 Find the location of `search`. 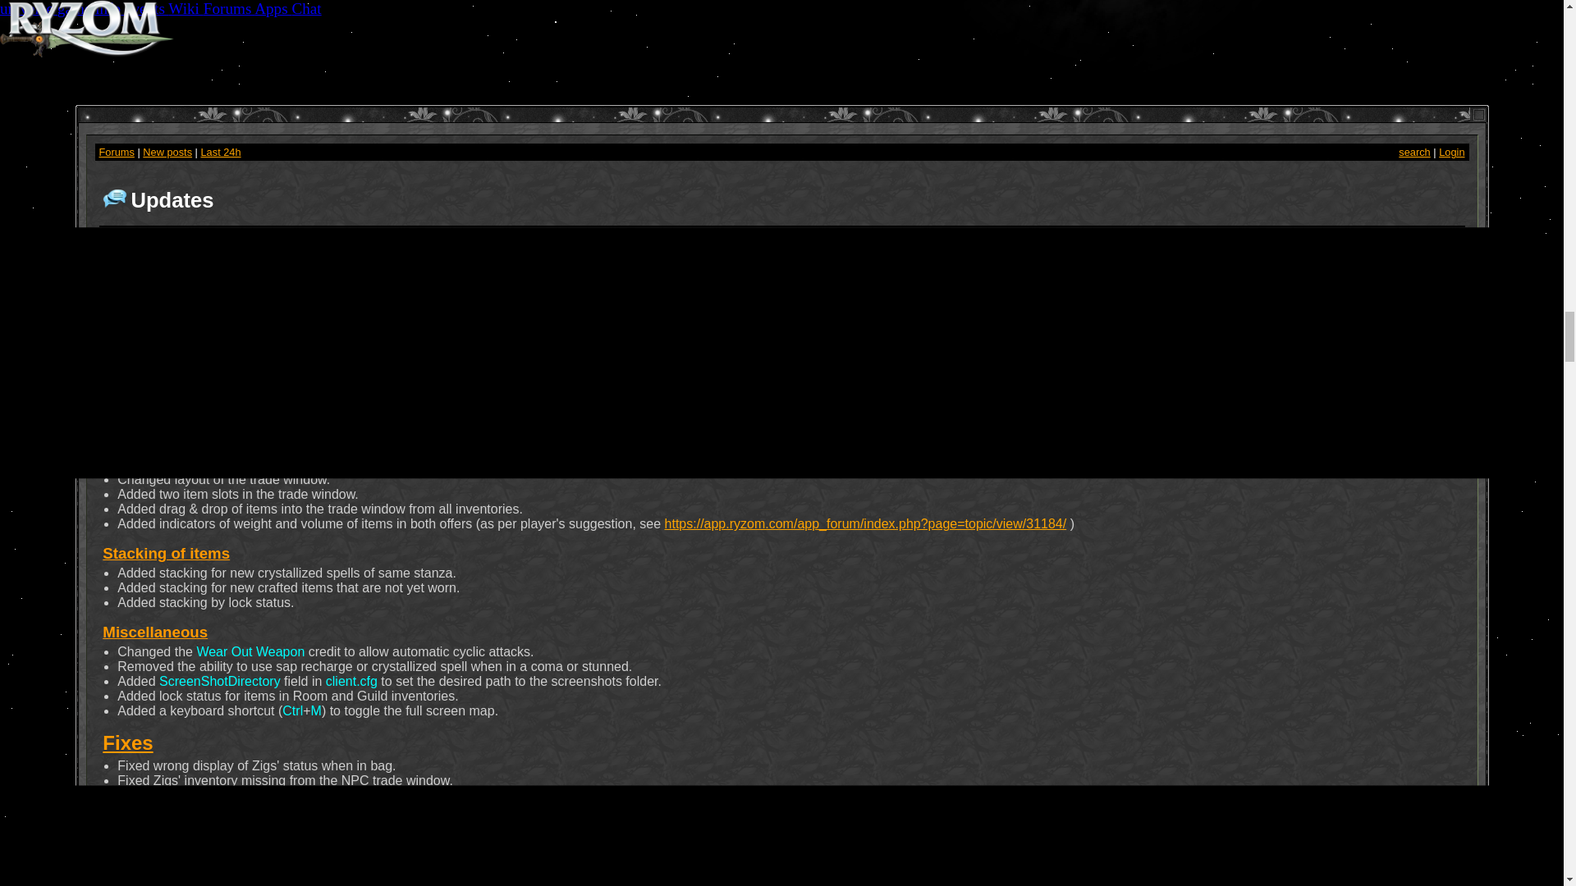

search is located at coordinates (1413, 153).